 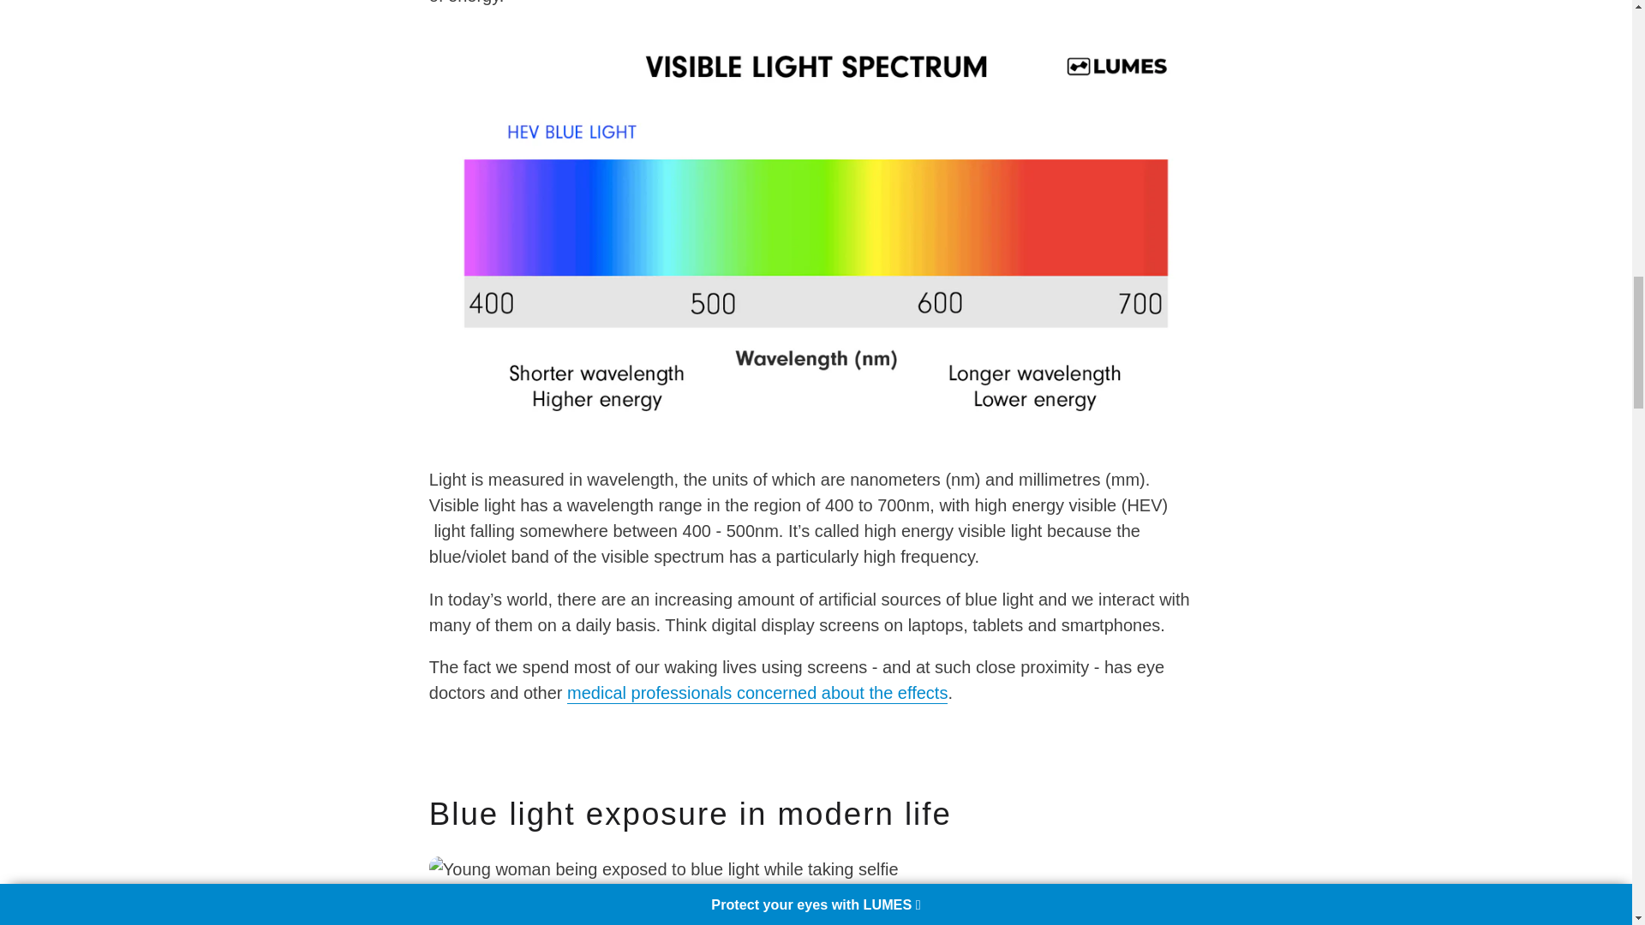 I want to click on medical professionals concerned about the effects, so click(x=757, y=694).